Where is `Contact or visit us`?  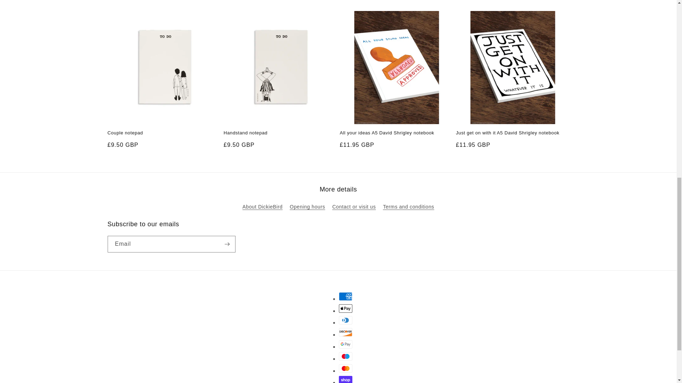 Contact or visit us is located at coordinates (354, 206).